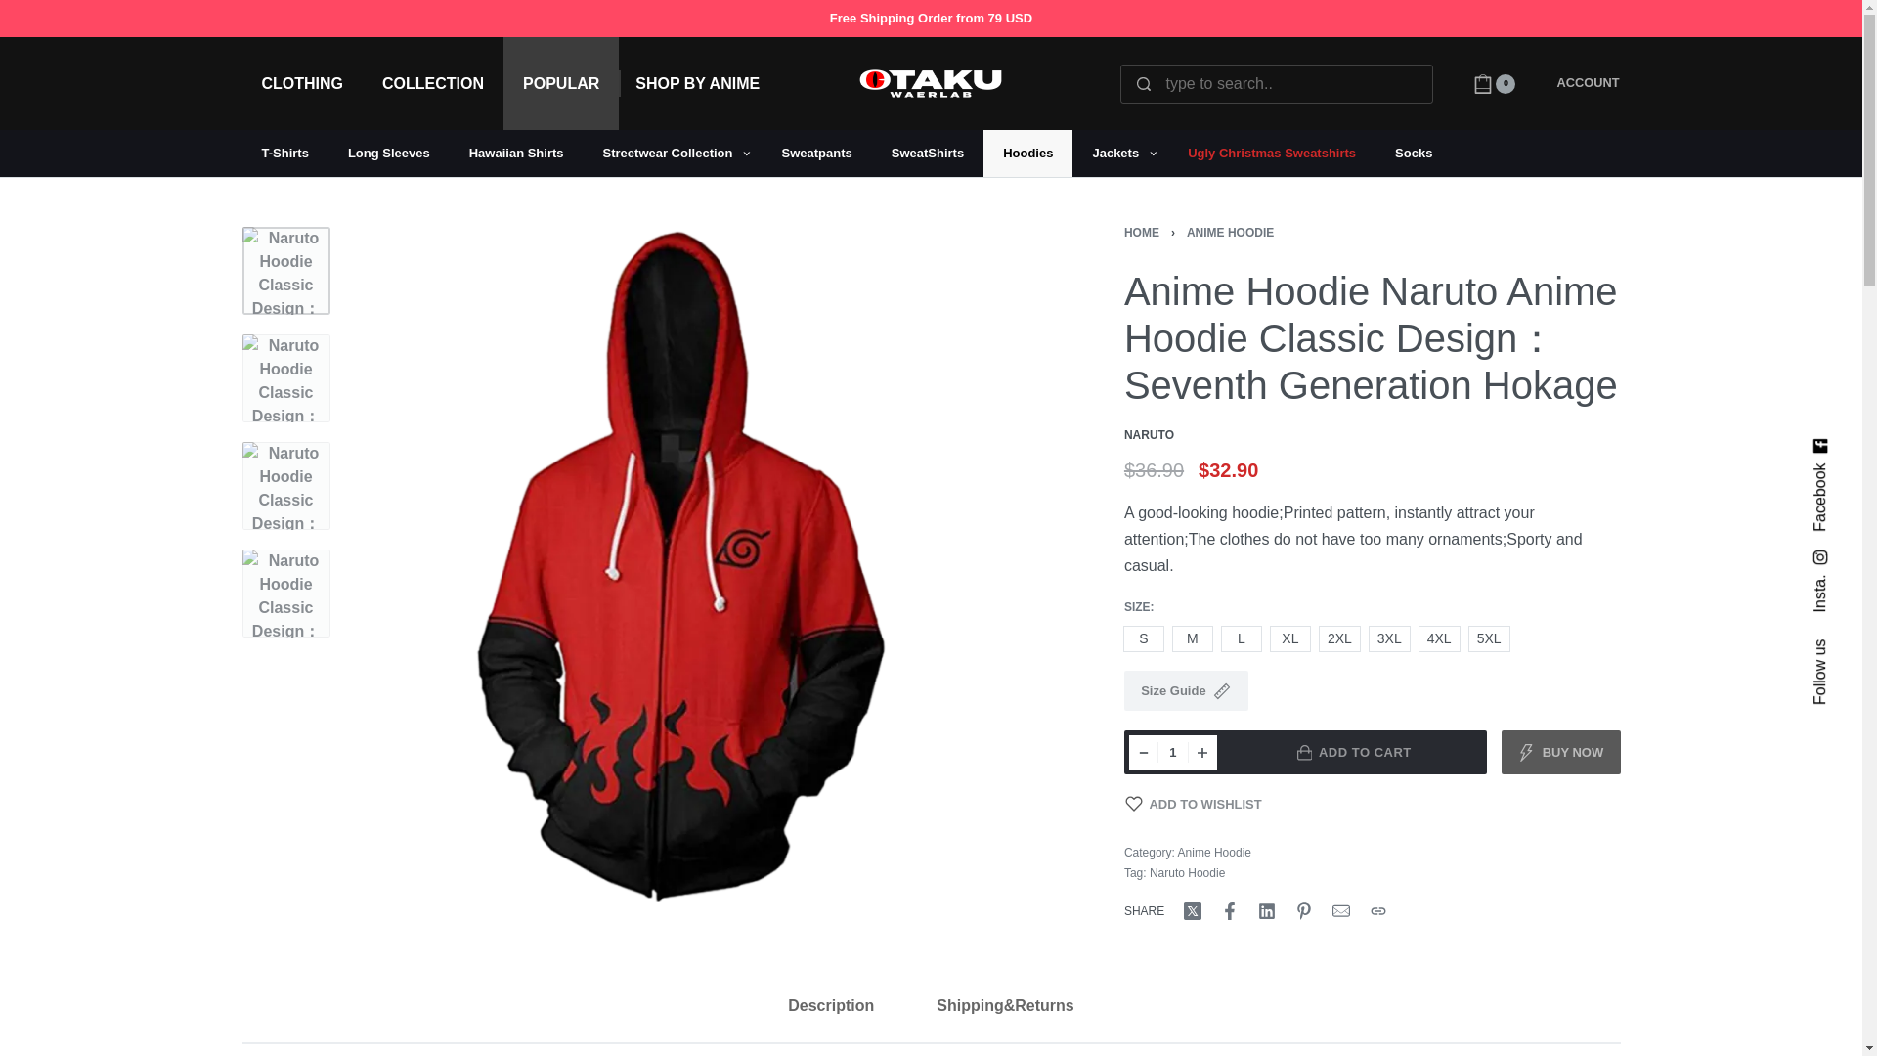  What do you see at coordinates (432, 82) in the screenshot?
I see `COLLECTION` at bounding box center [432, 82].